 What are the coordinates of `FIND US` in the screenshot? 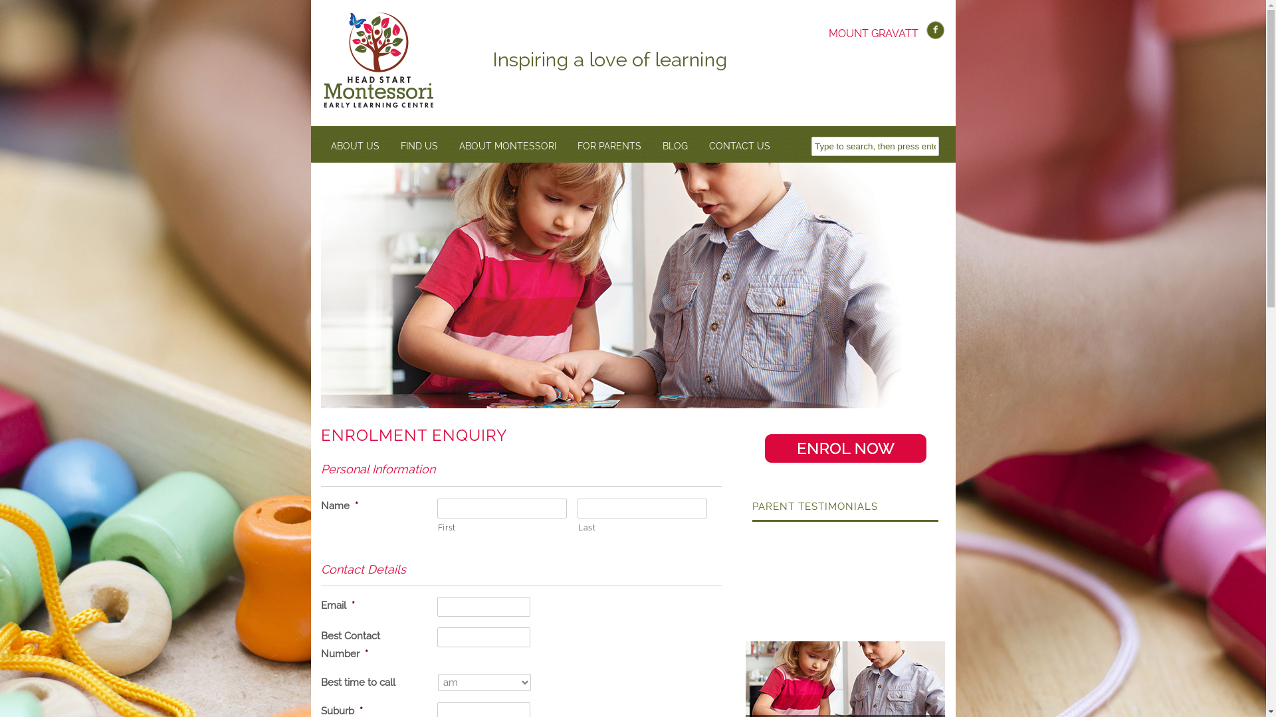 It's located at (420, 146).